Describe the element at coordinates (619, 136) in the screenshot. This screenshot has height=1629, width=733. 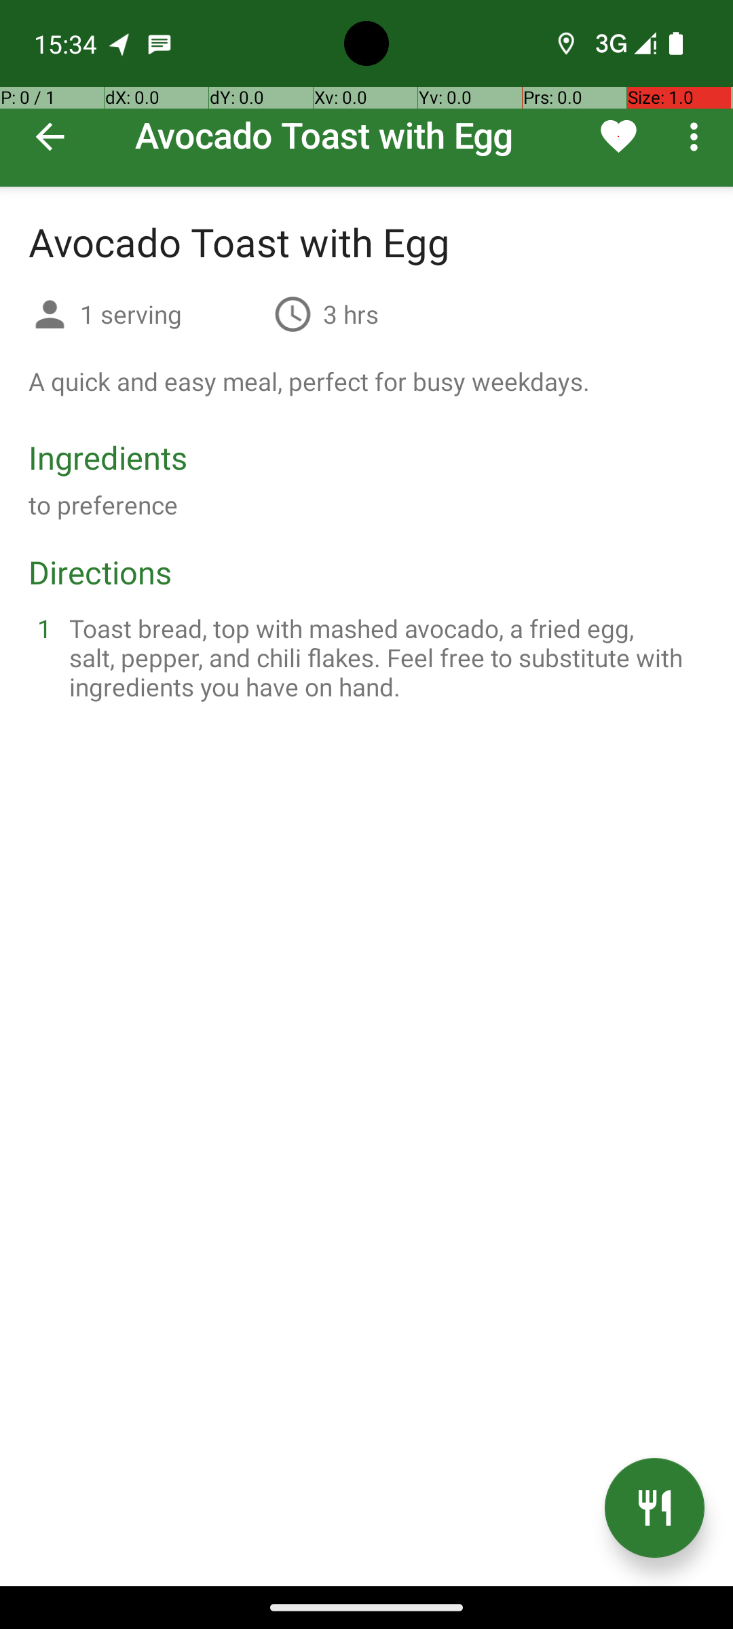
I see `Remove from favorites` at that location.